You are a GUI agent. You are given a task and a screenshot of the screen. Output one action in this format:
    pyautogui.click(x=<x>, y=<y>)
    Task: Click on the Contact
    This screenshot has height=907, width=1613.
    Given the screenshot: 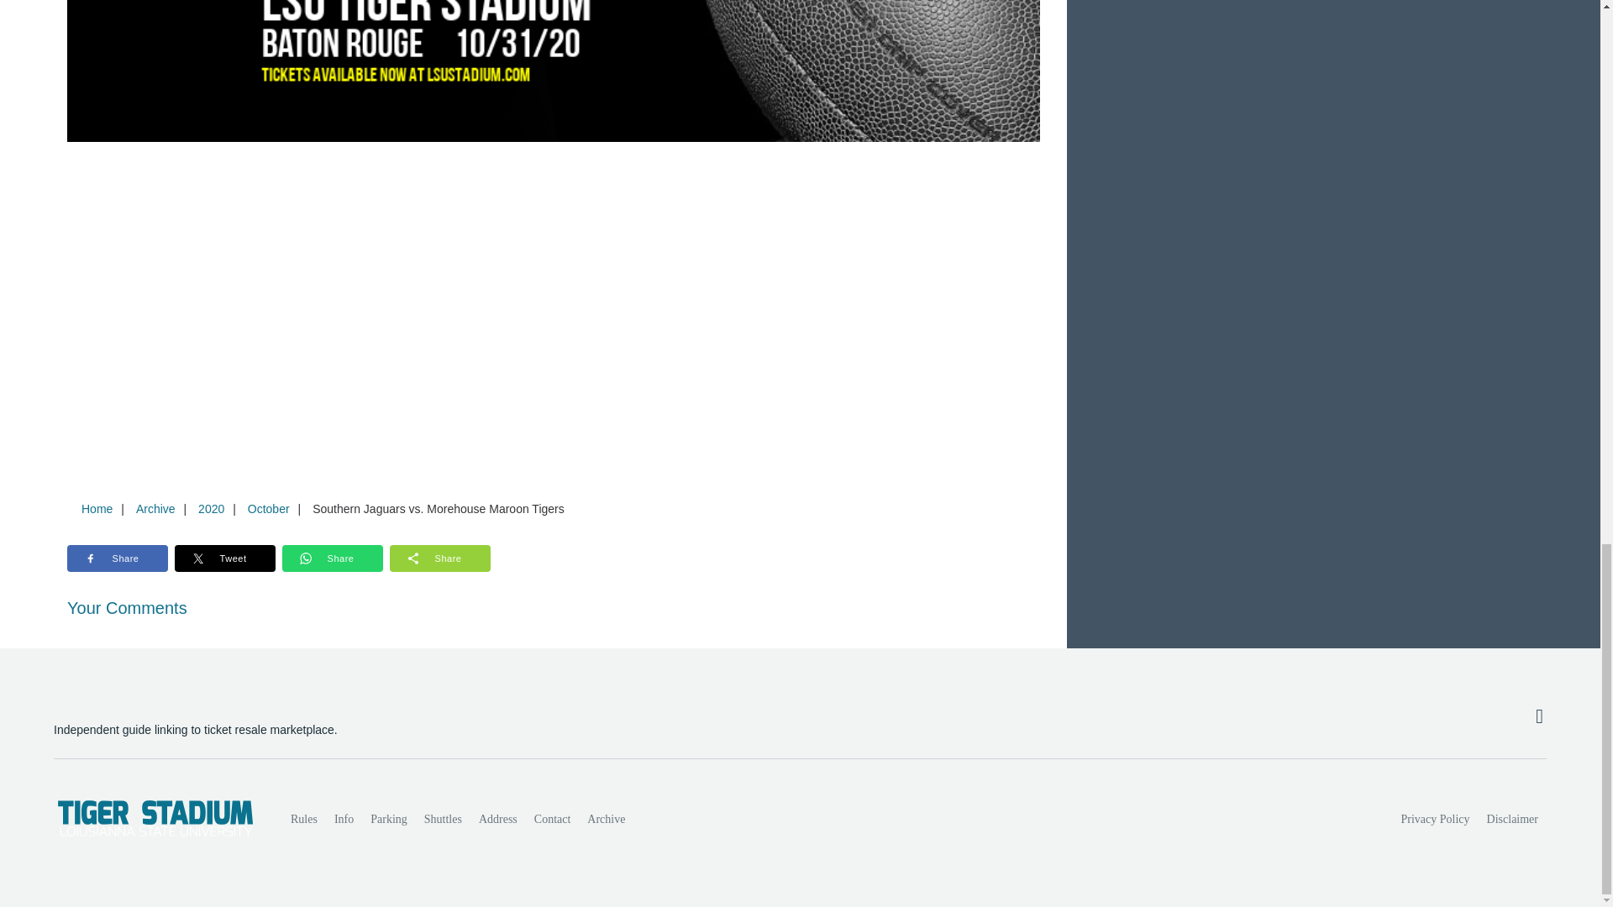 What is the action you would take?
    pyautogui.click(x=552, y=819)
    